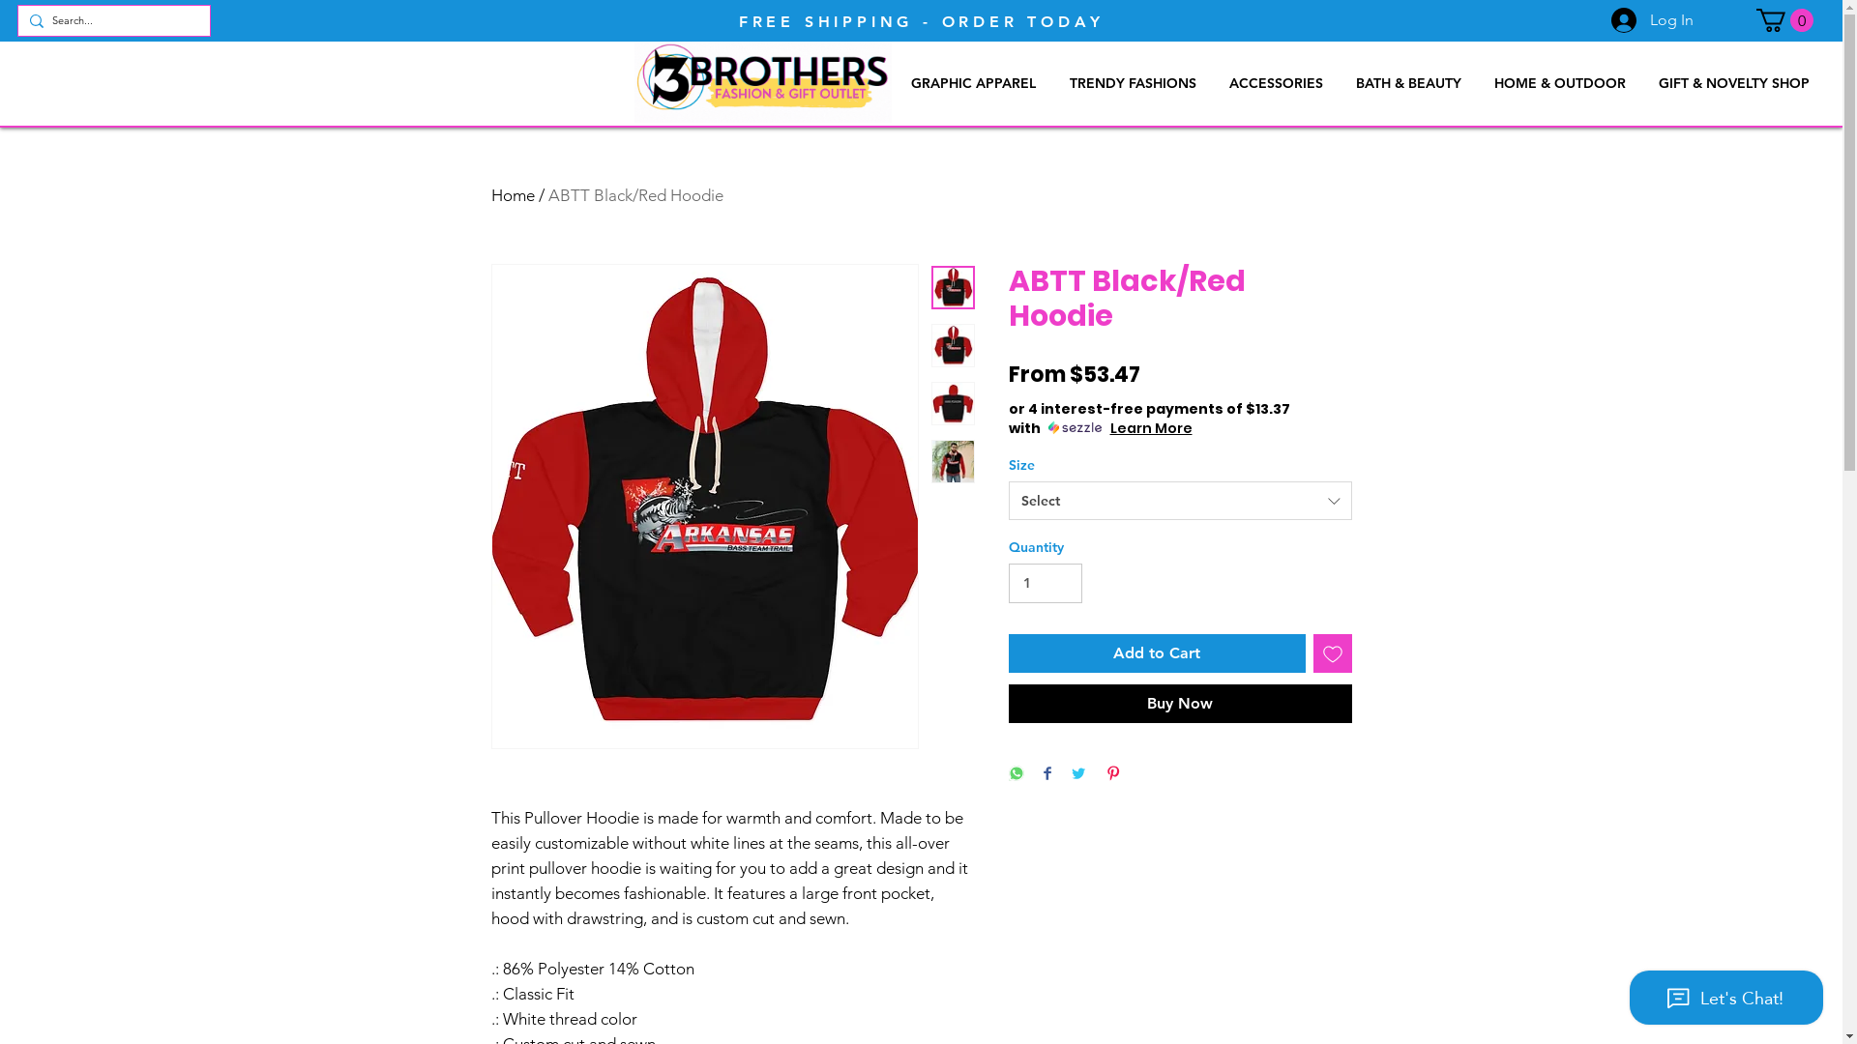 The image size is (1857, 1044). Describe the element at coordinates (513, 195) in the screenshot. I see `Home` at that location.